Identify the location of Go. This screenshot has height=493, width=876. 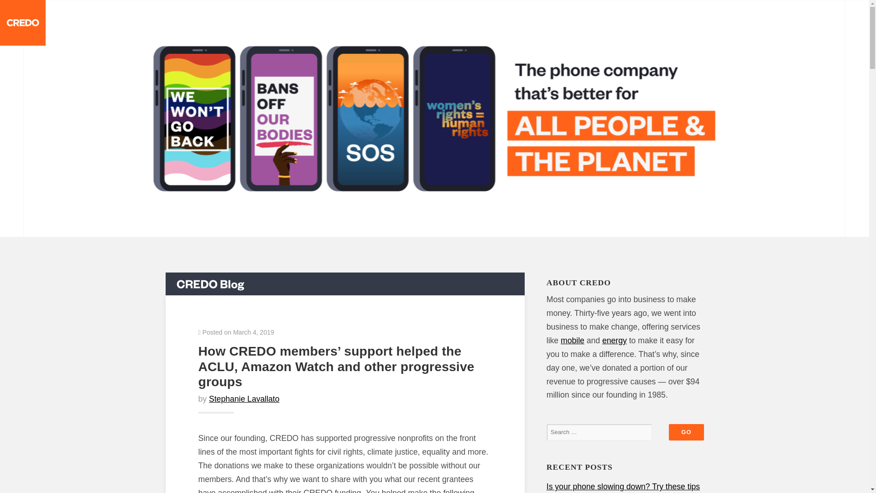
(686, 432).